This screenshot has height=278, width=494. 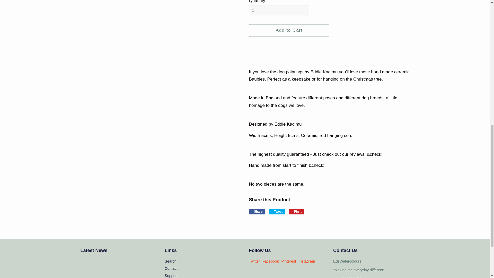 I want to click on EdsWatercoloursArt on Facebook, so click(x=270, y=261).